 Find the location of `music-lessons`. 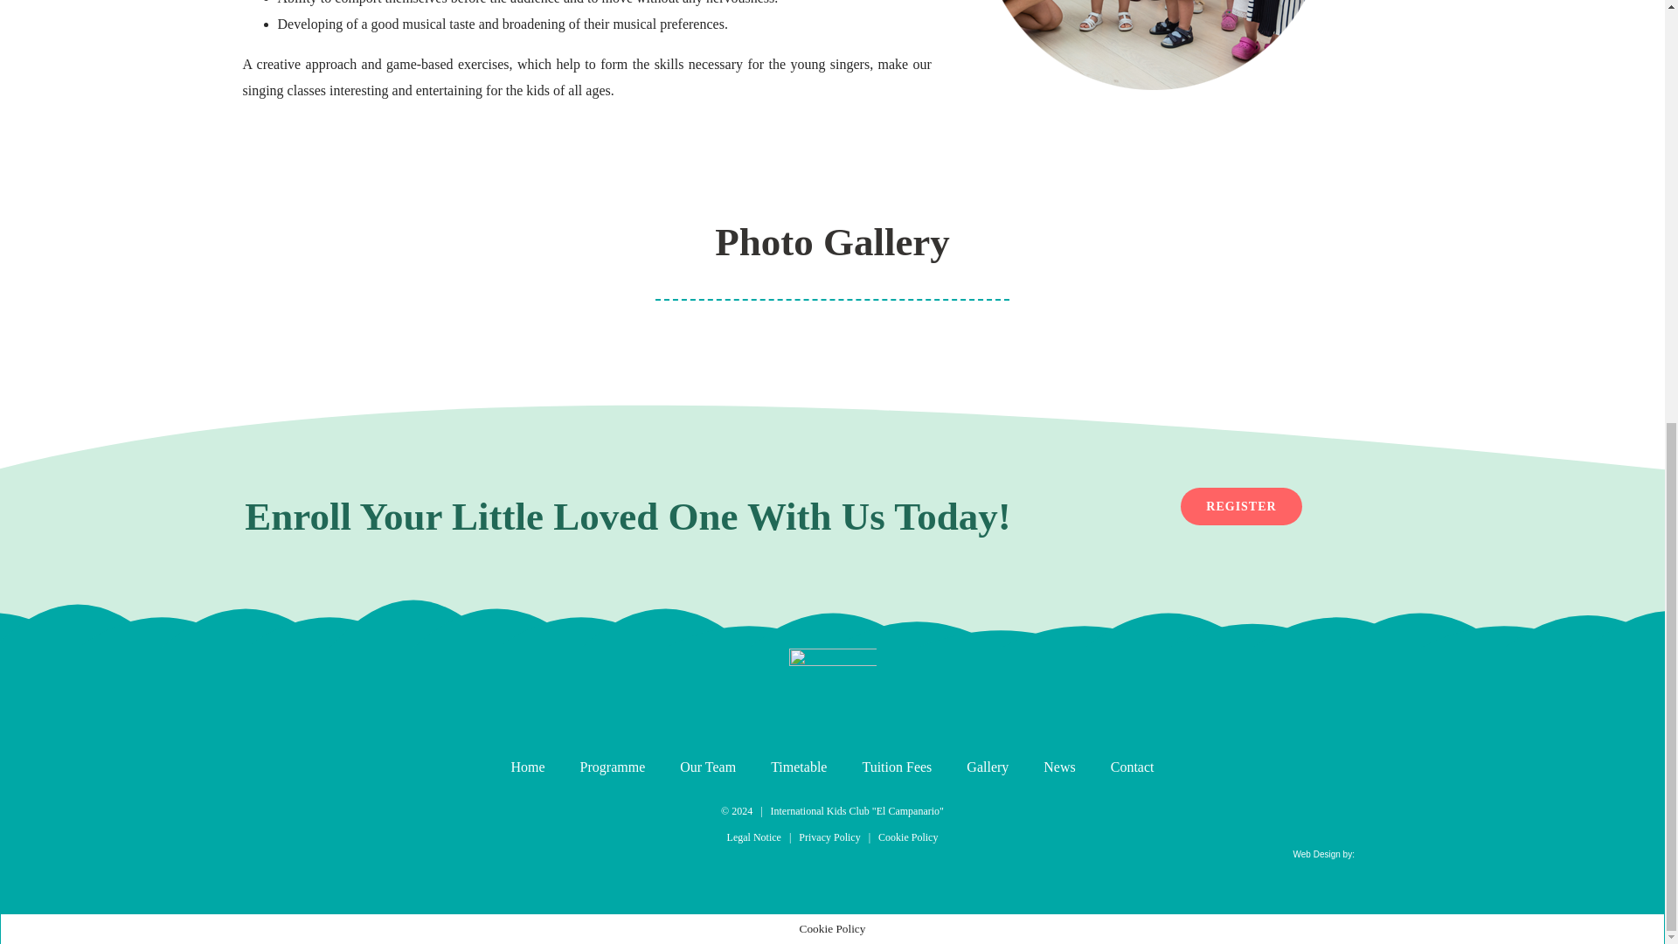

music-lessons is located at coordinates (1154, 45).